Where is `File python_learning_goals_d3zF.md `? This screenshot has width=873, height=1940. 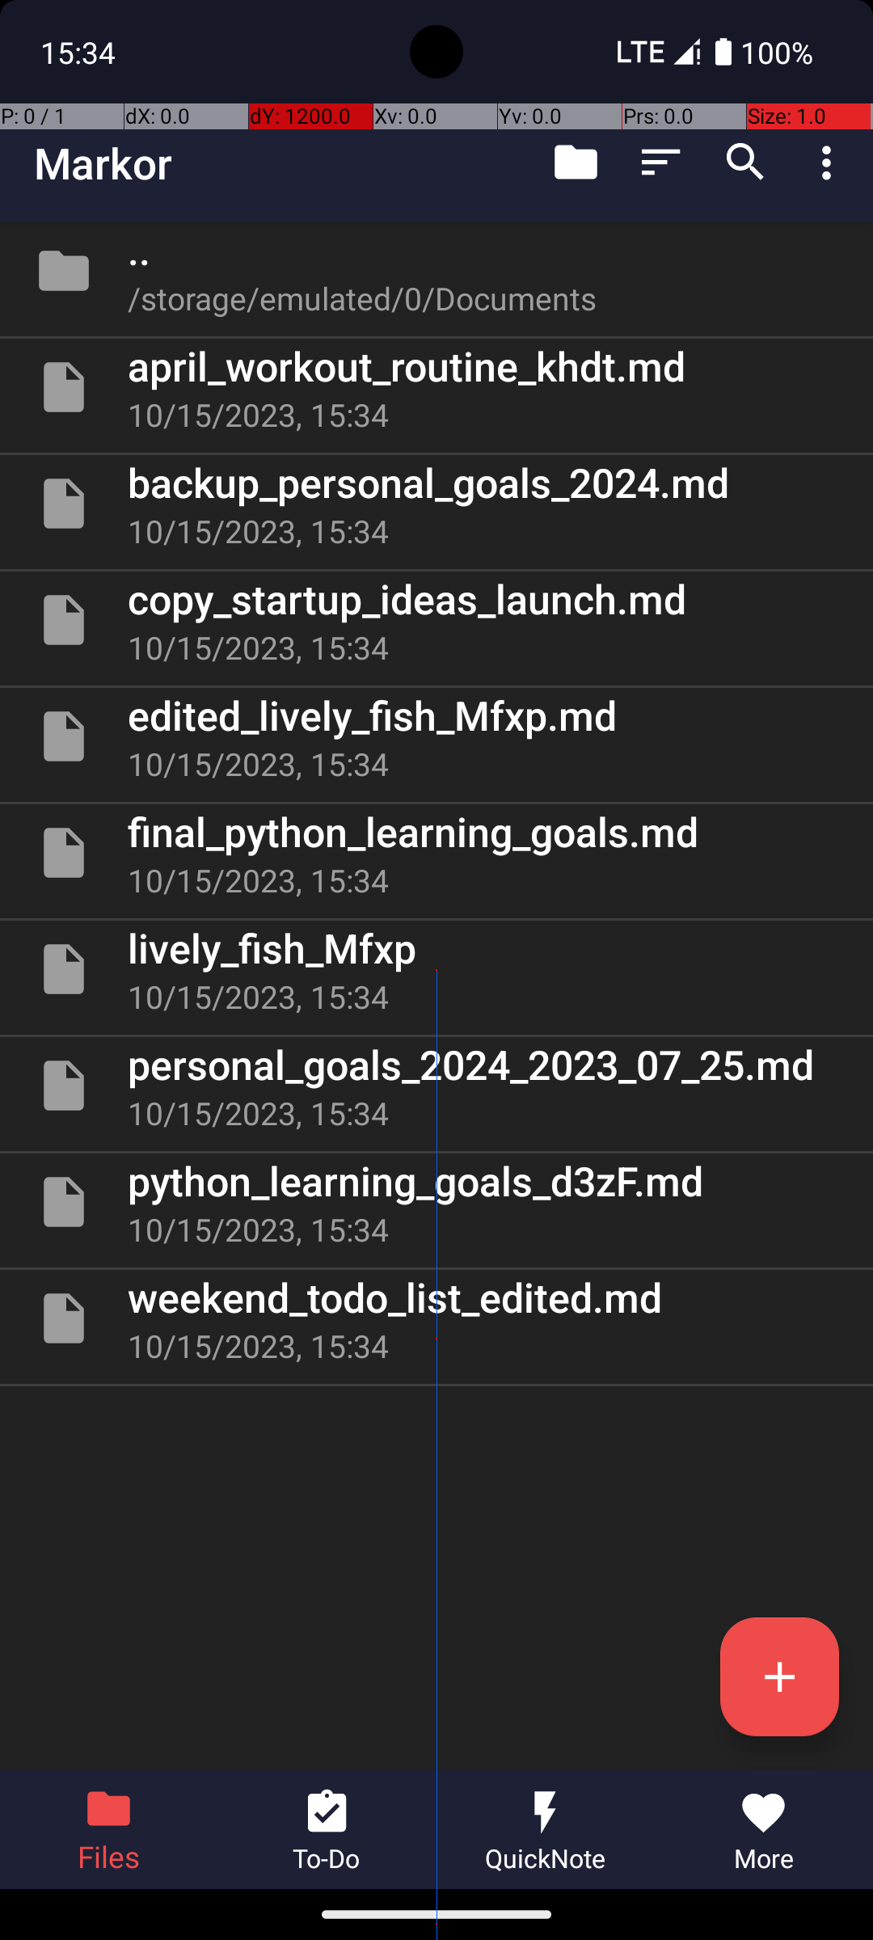 File python_learning_goals_d3zF.md  is located at coordinates (436, 1202).